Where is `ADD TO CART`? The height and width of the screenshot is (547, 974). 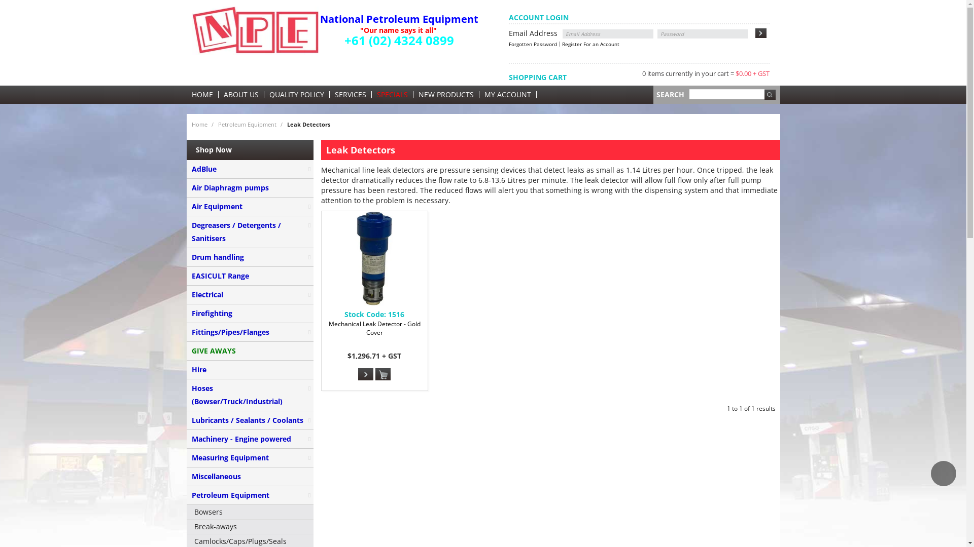 ADD TO CART is located at coordinates (383, 375).